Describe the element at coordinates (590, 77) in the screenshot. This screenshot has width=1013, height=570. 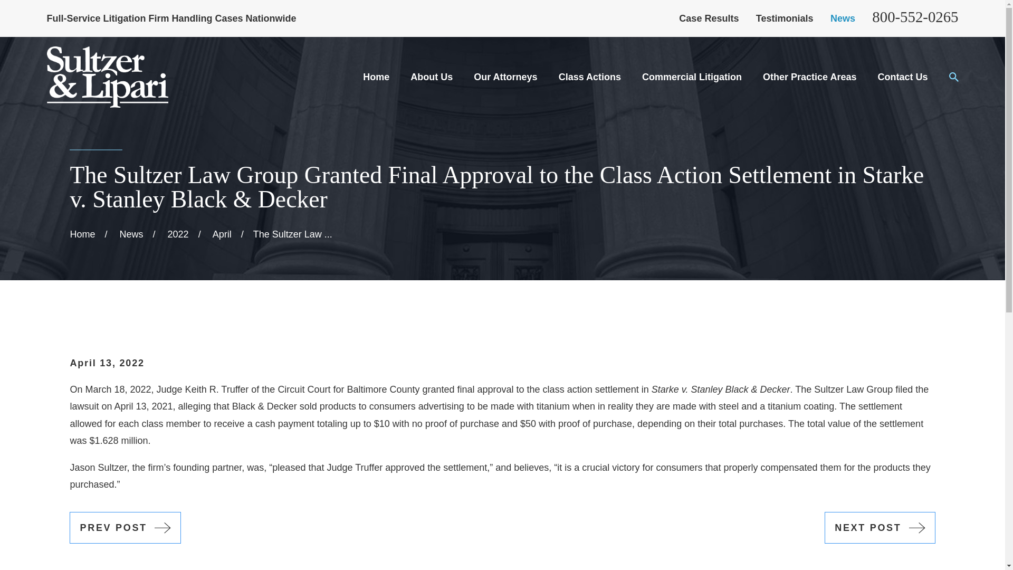
I see `Class Actions` at that location.